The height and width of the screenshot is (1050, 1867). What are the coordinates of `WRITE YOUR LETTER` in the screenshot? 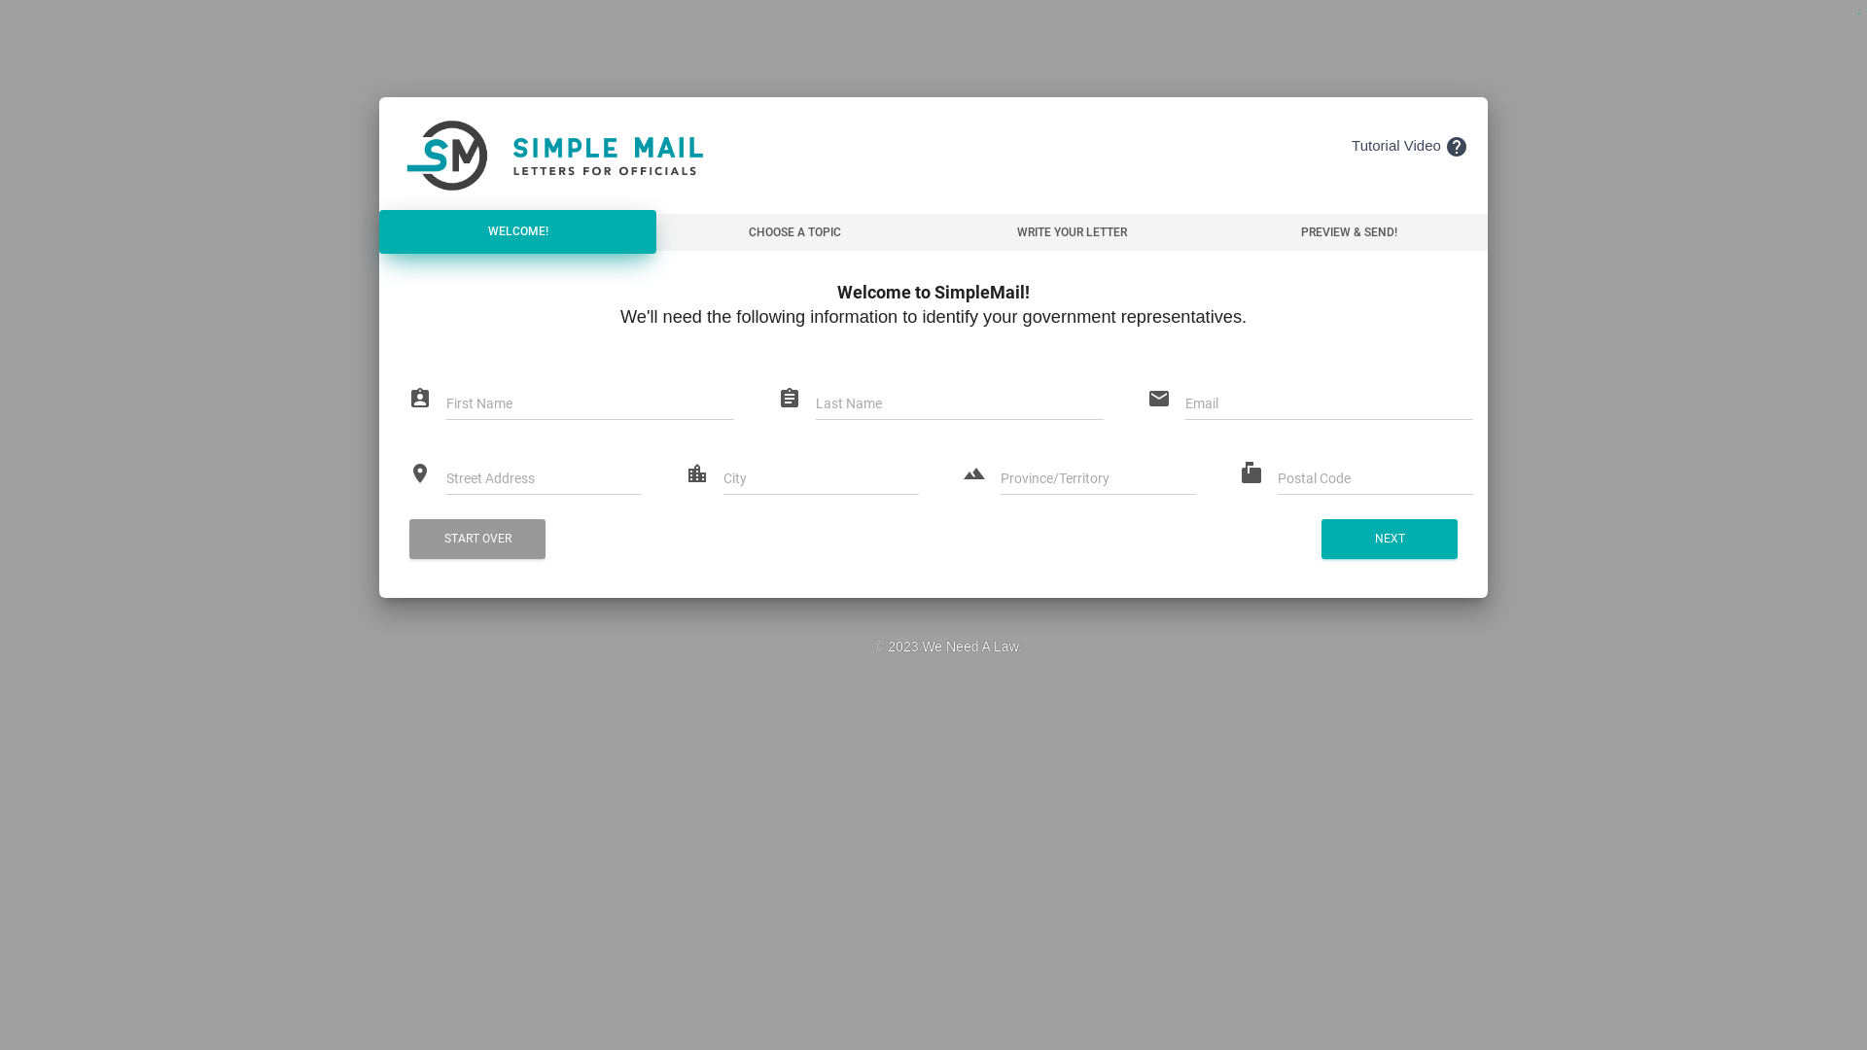 It's located at (1072, 232).